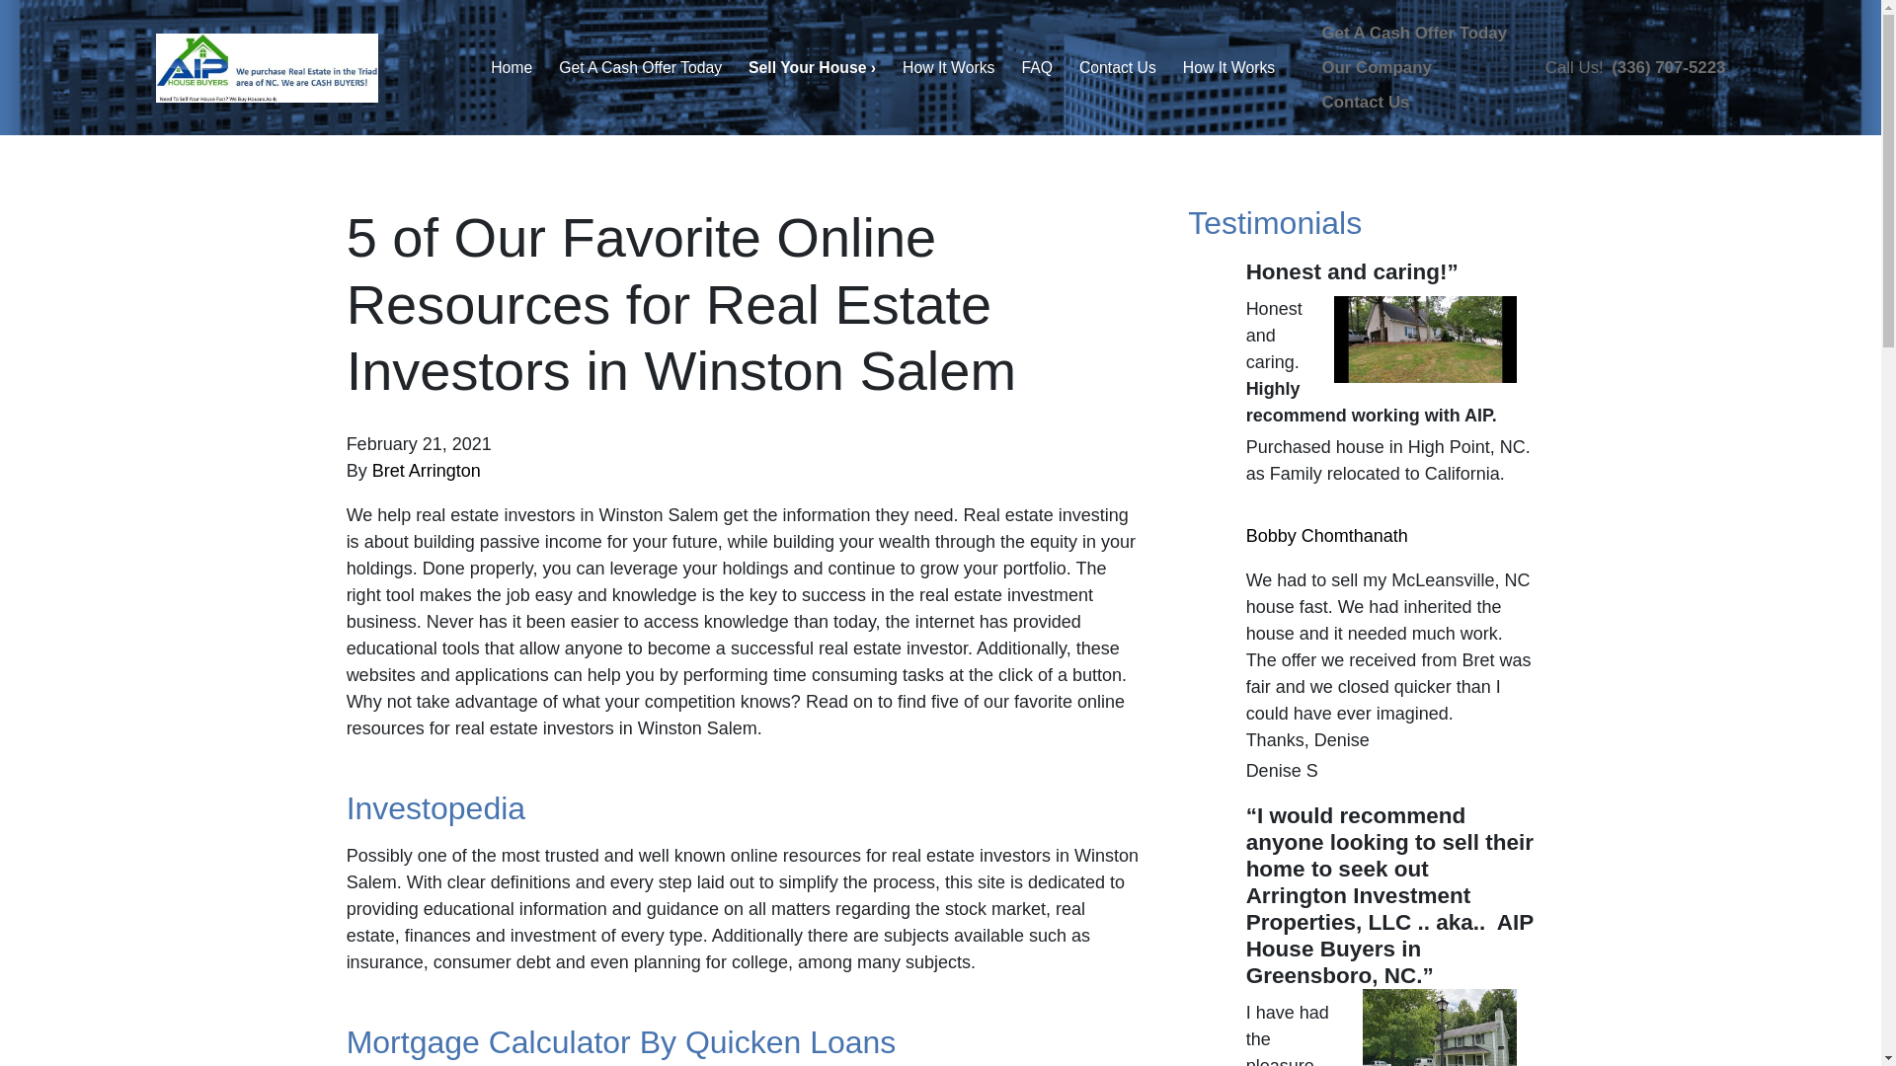 This screenshot has width=1896, height=1066. What do you see at coordinates (427, 470) in the screenshot?
I see `Bret Arrington` at bounding box center [427, 470].